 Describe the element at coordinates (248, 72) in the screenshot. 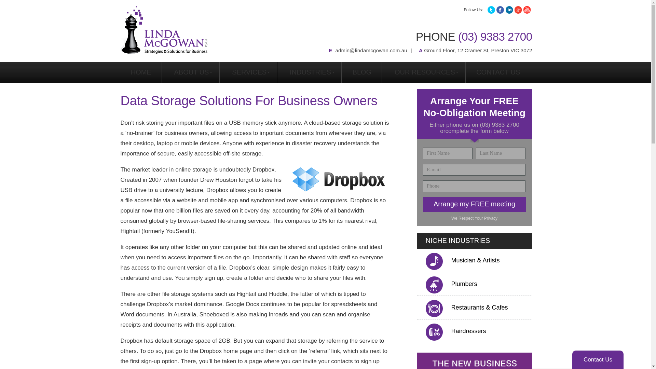

I see `SERVICES` at that location.